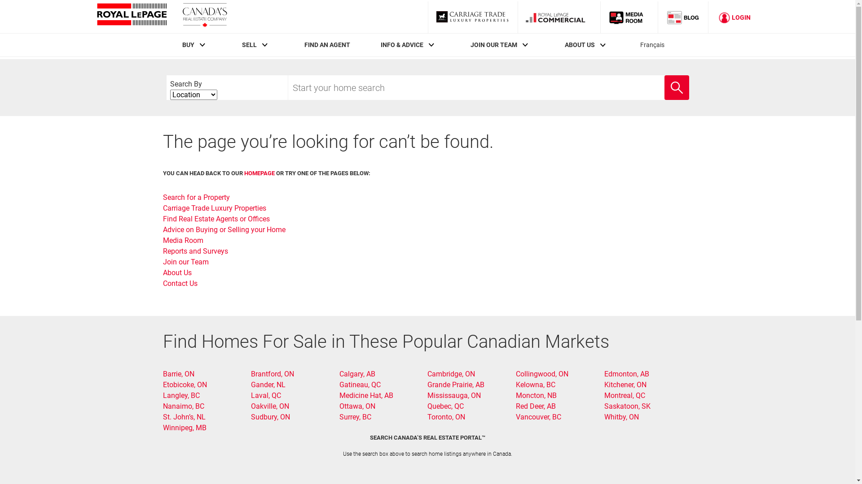  Describe the element at coordinates (183, 406) in the screenshot. I see `Nanaimo, BC` at that location.